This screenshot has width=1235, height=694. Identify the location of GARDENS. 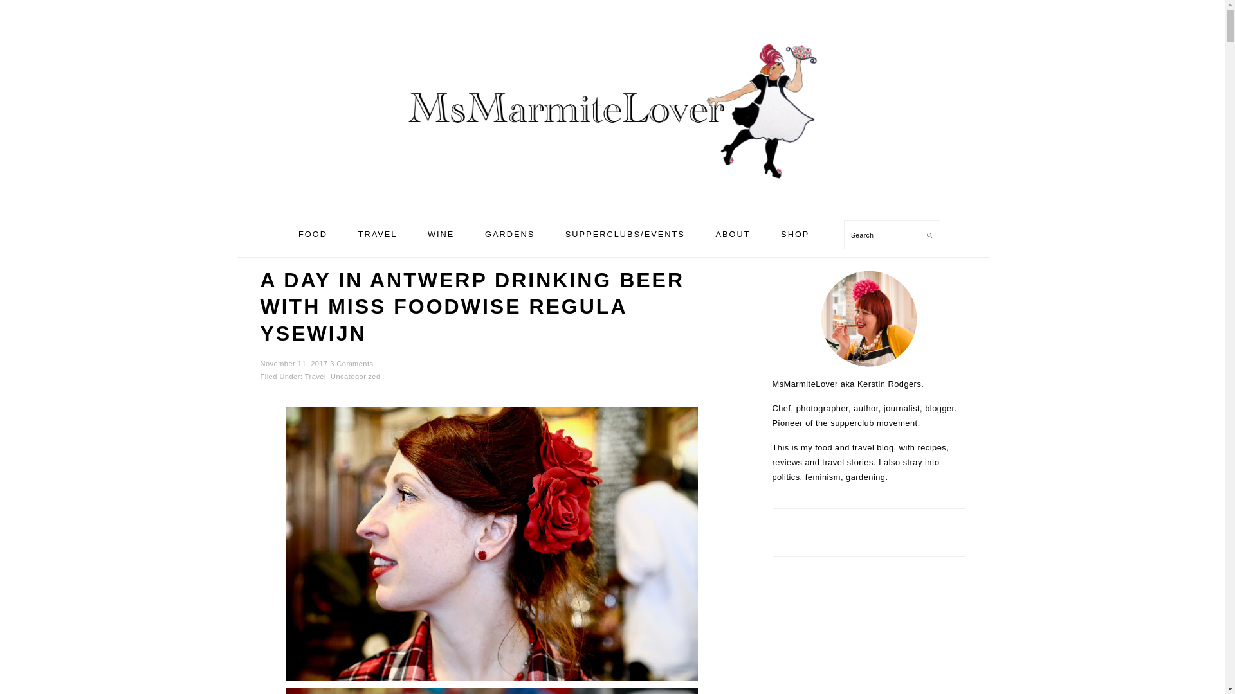
(509, 234).